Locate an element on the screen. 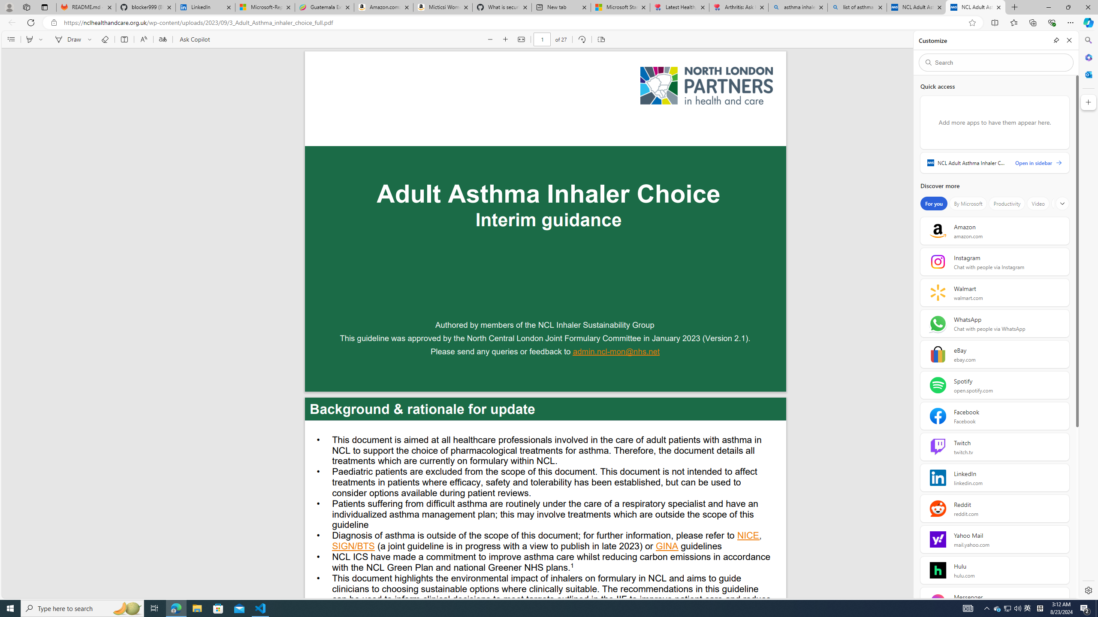 Image resolution: width=1098 pixels, height=617 pixels. Arthritis: Ask Health Professionals is located at coordinates (739, 7).